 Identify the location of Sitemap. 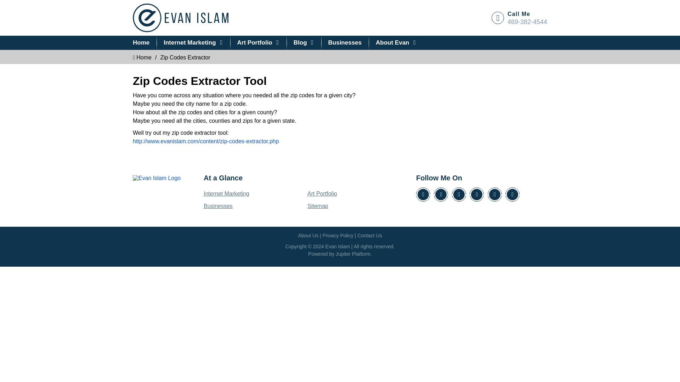
(318, 206).